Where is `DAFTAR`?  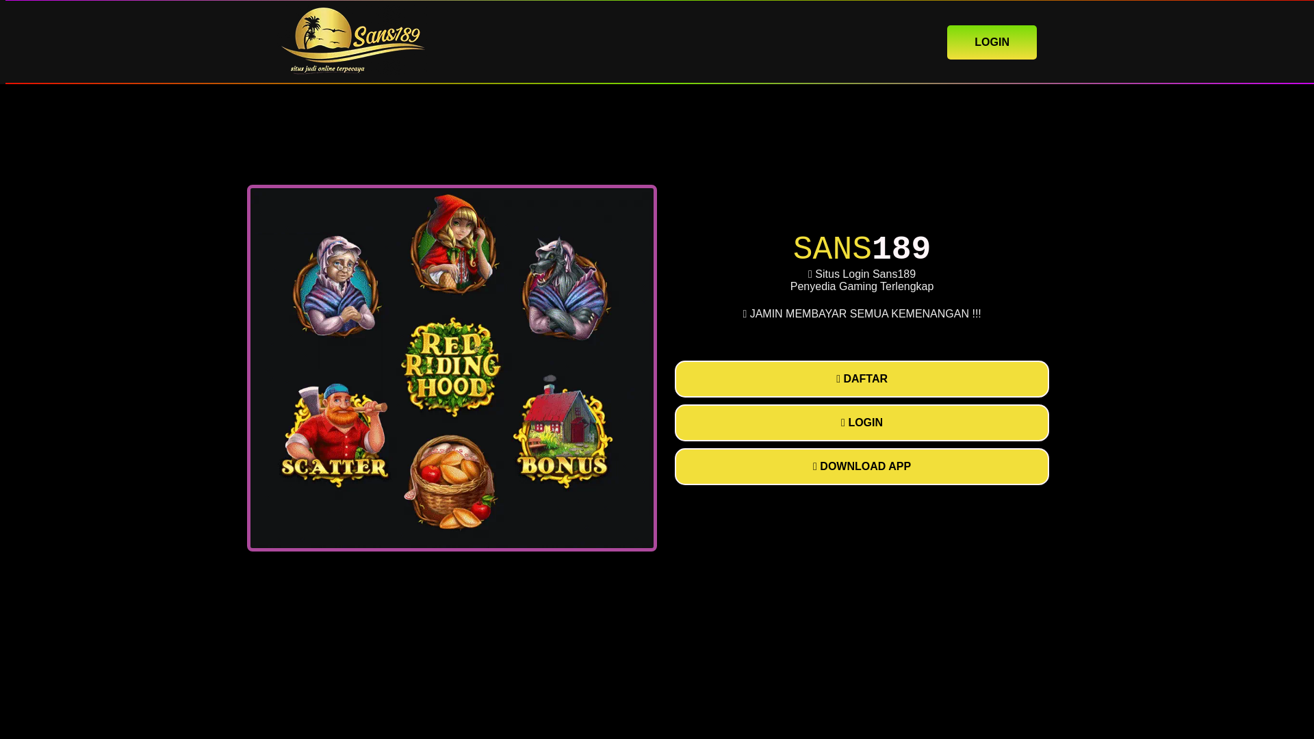
DAFTAR is located at coordinates (862, 379).